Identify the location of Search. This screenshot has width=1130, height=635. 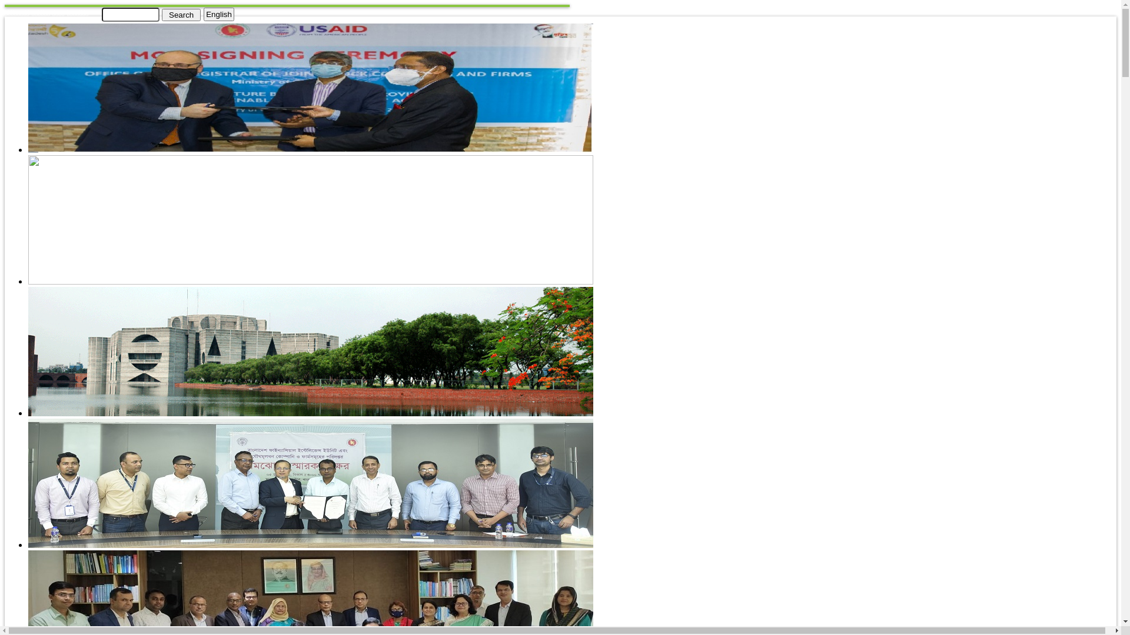
(181, 14).